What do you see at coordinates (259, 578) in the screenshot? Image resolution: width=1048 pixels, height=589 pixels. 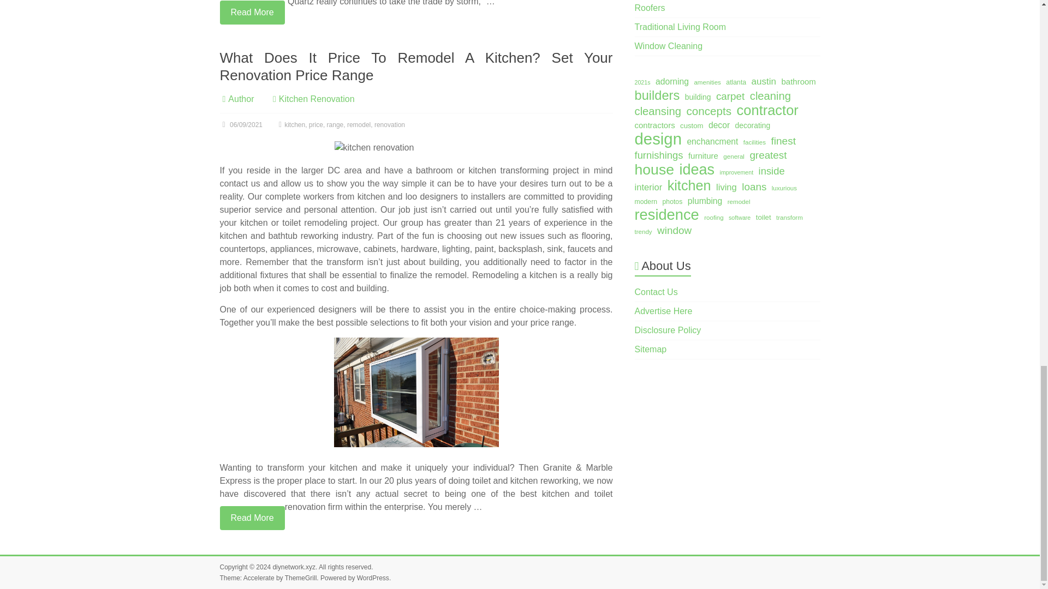 I see `Accelerate` at bounding box center [259, 578].